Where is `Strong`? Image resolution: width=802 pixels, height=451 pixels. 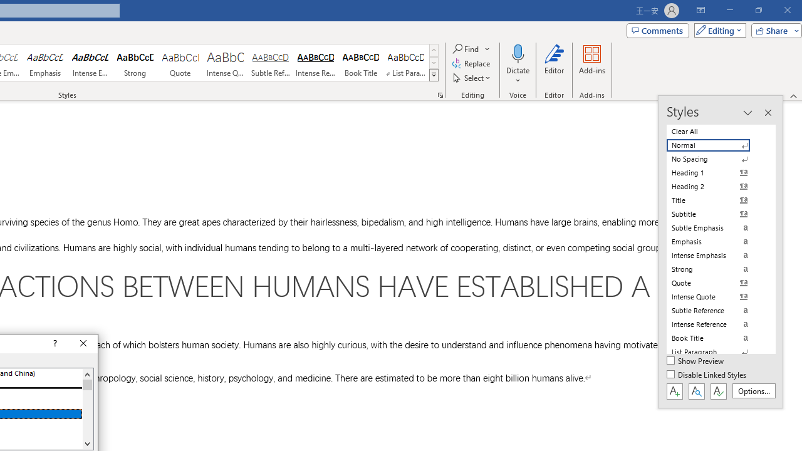 Strong is located at coordinates (135, 63).